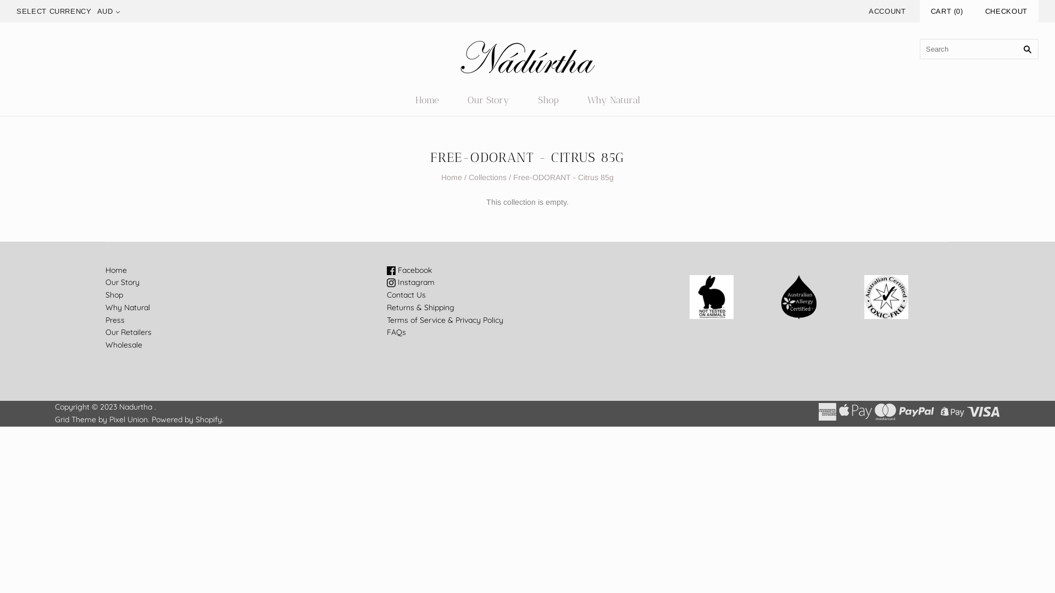 The image size is (1055, 593). Describe the element at coordinates (488, 177) in the screenshot. I see `Collections` at that location.